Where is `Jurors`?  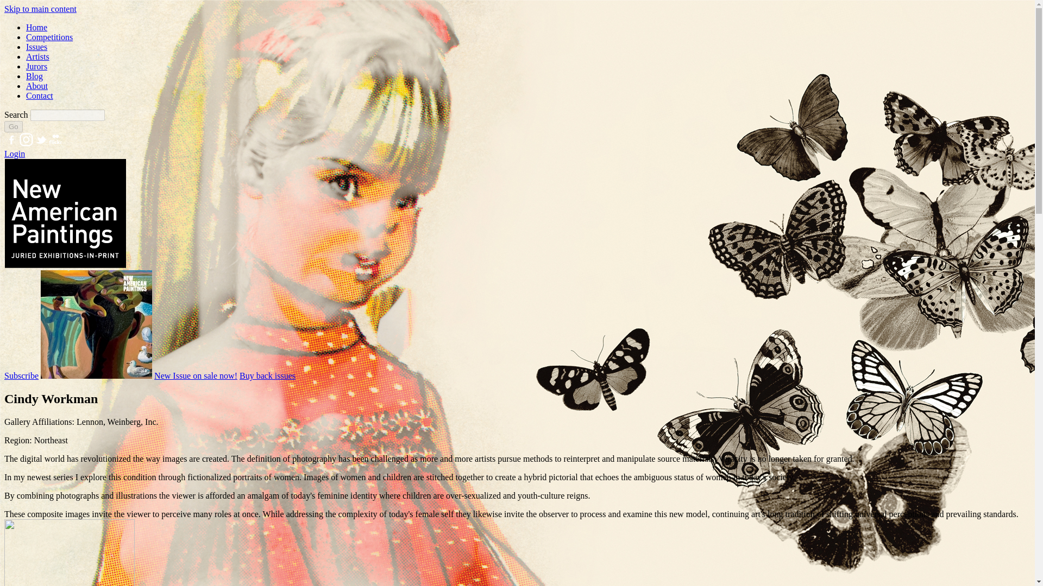
Jurors is located at coordinates (36, 66).